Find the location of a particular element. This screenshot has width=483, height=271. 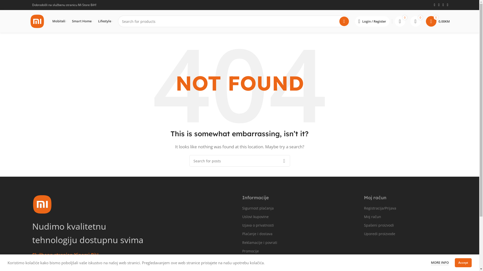

Reklamacije i povrati is located at coordinates (292, 243).